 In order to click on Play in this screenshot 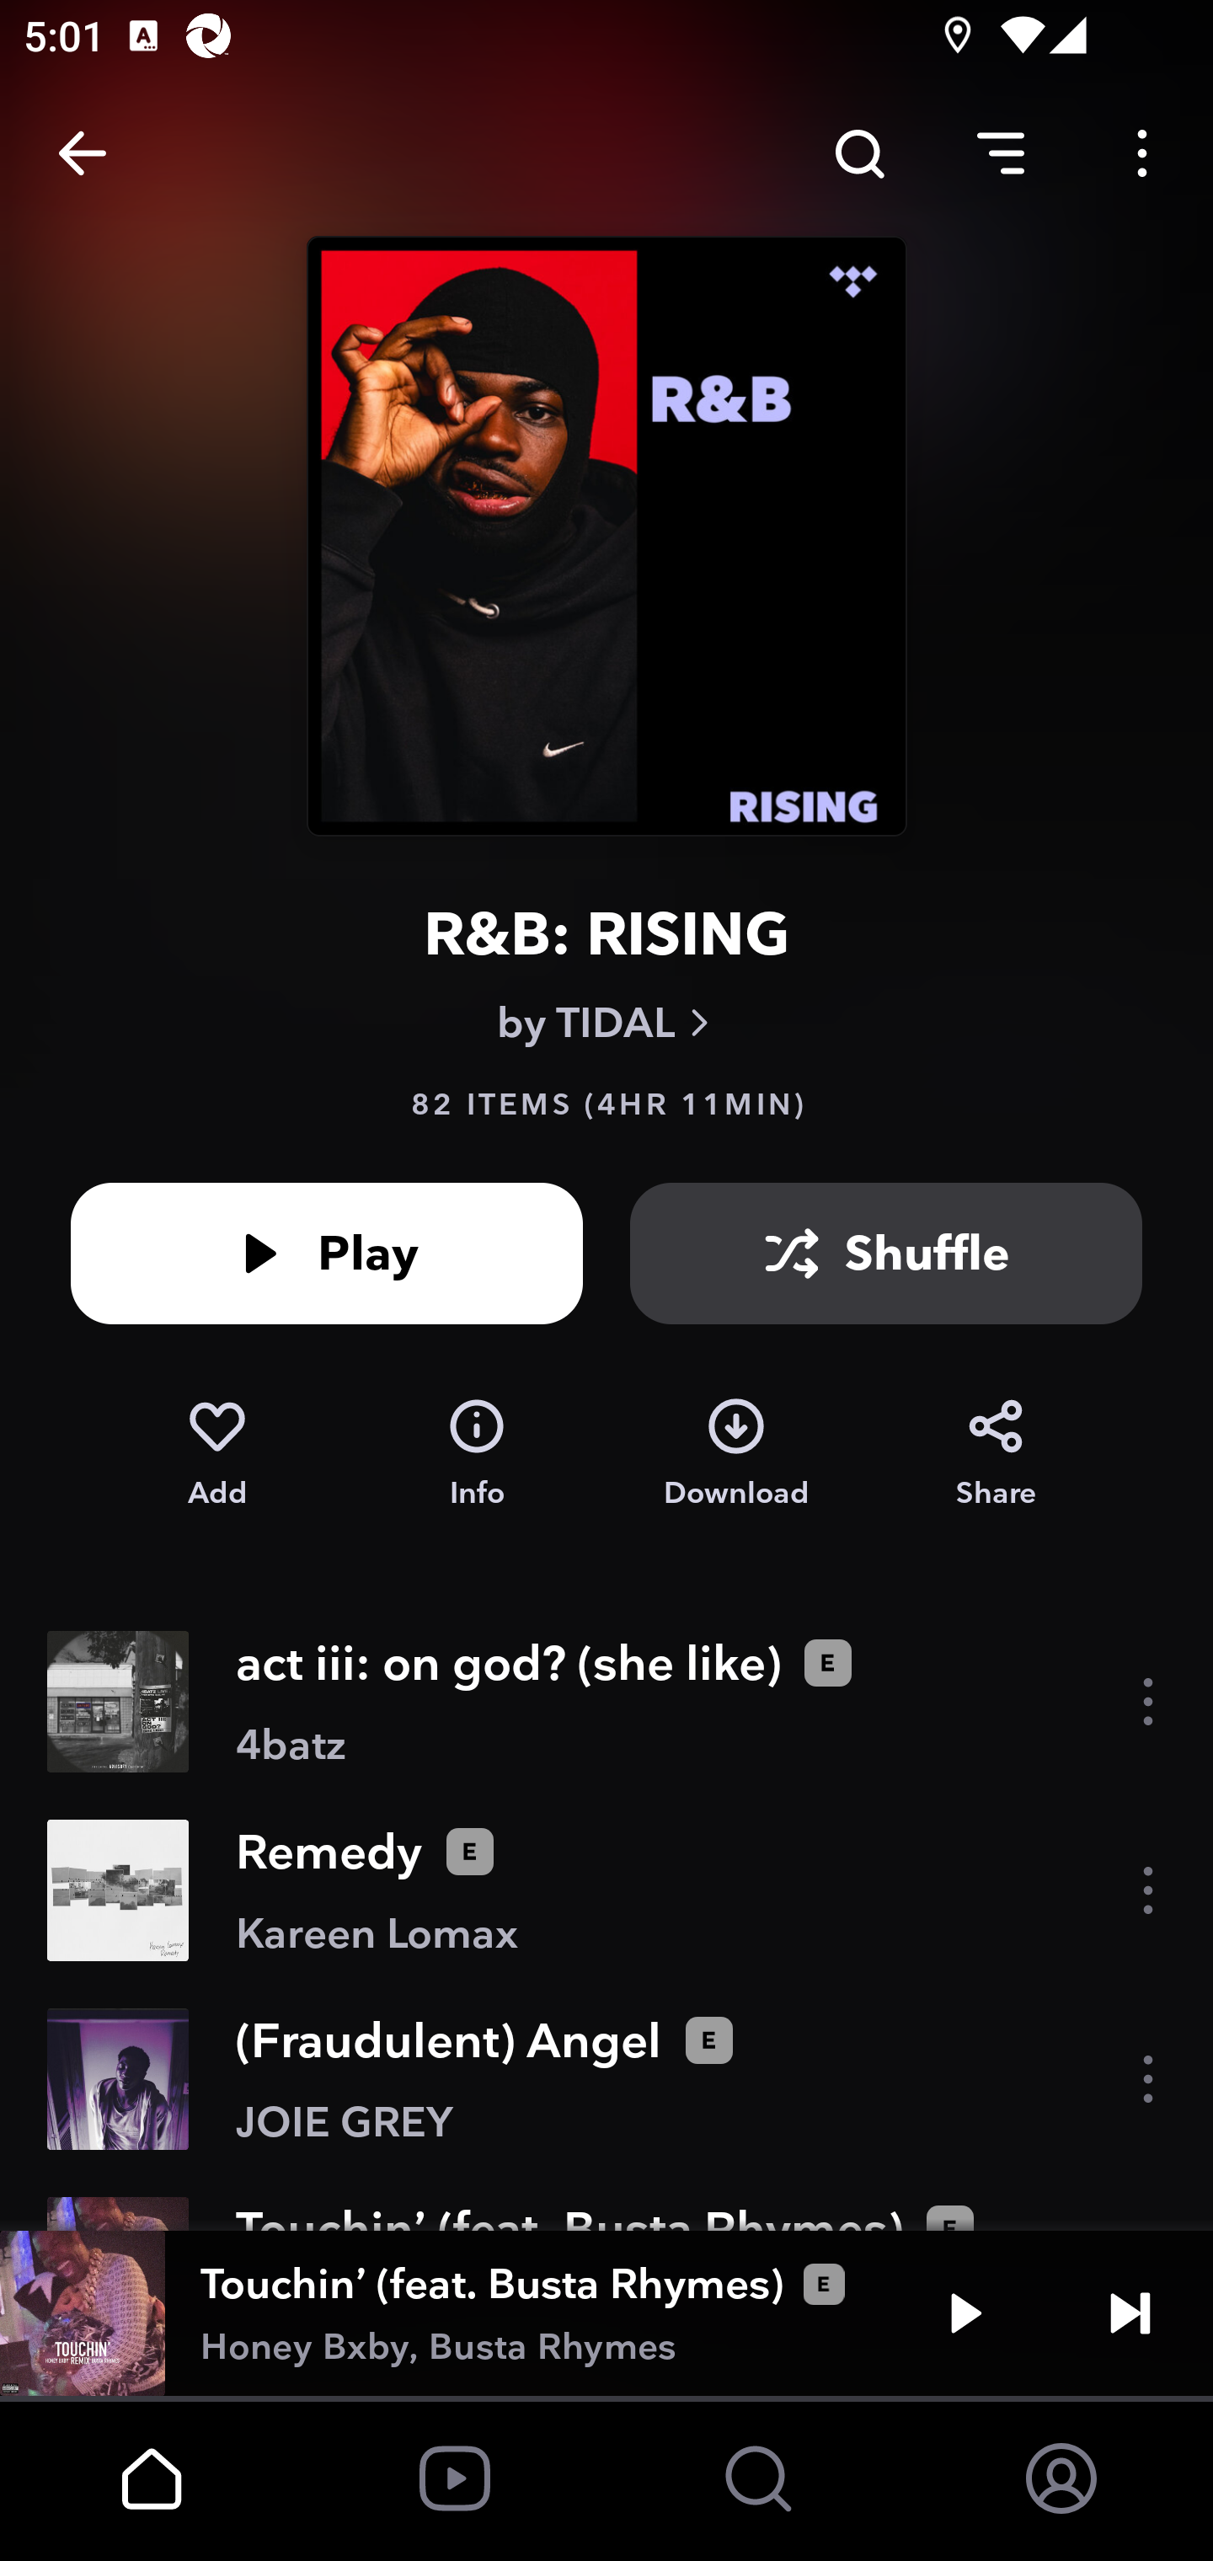, I will do `click(327, 1254)`.